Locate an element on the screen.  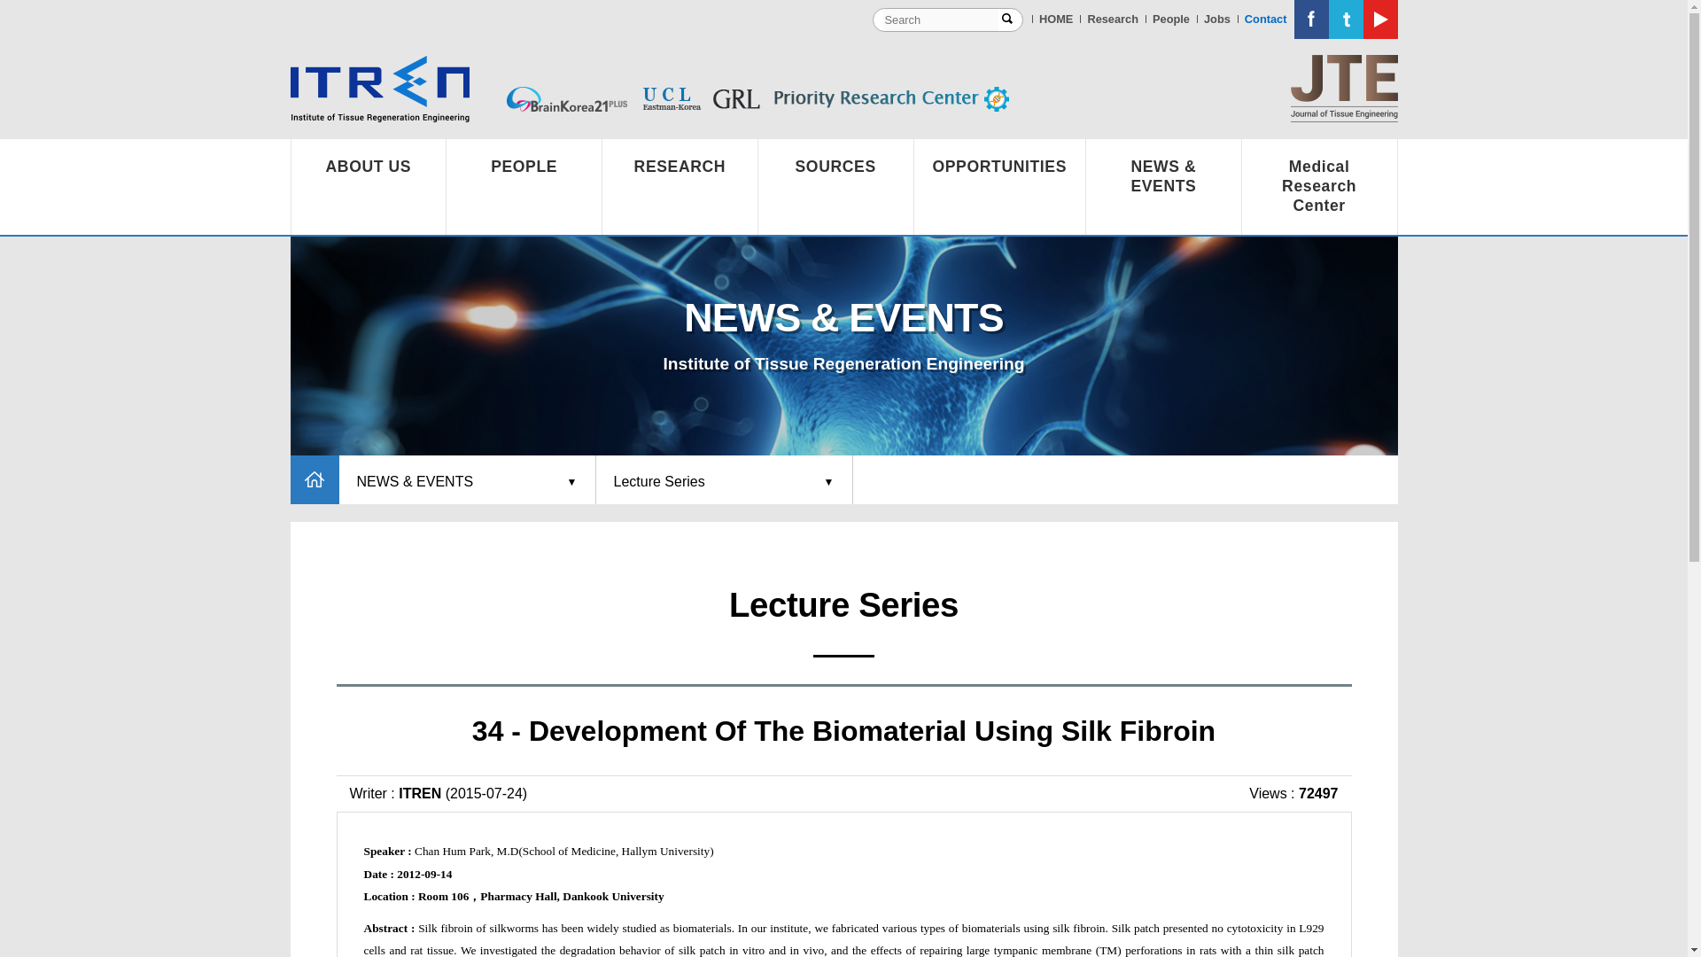
PEOPLE is located at coordinates (524, 167).